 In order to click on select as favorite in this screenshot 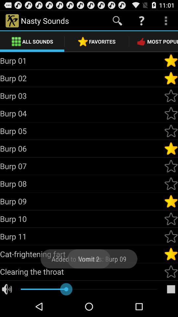, I will do `click(171, 113)`.